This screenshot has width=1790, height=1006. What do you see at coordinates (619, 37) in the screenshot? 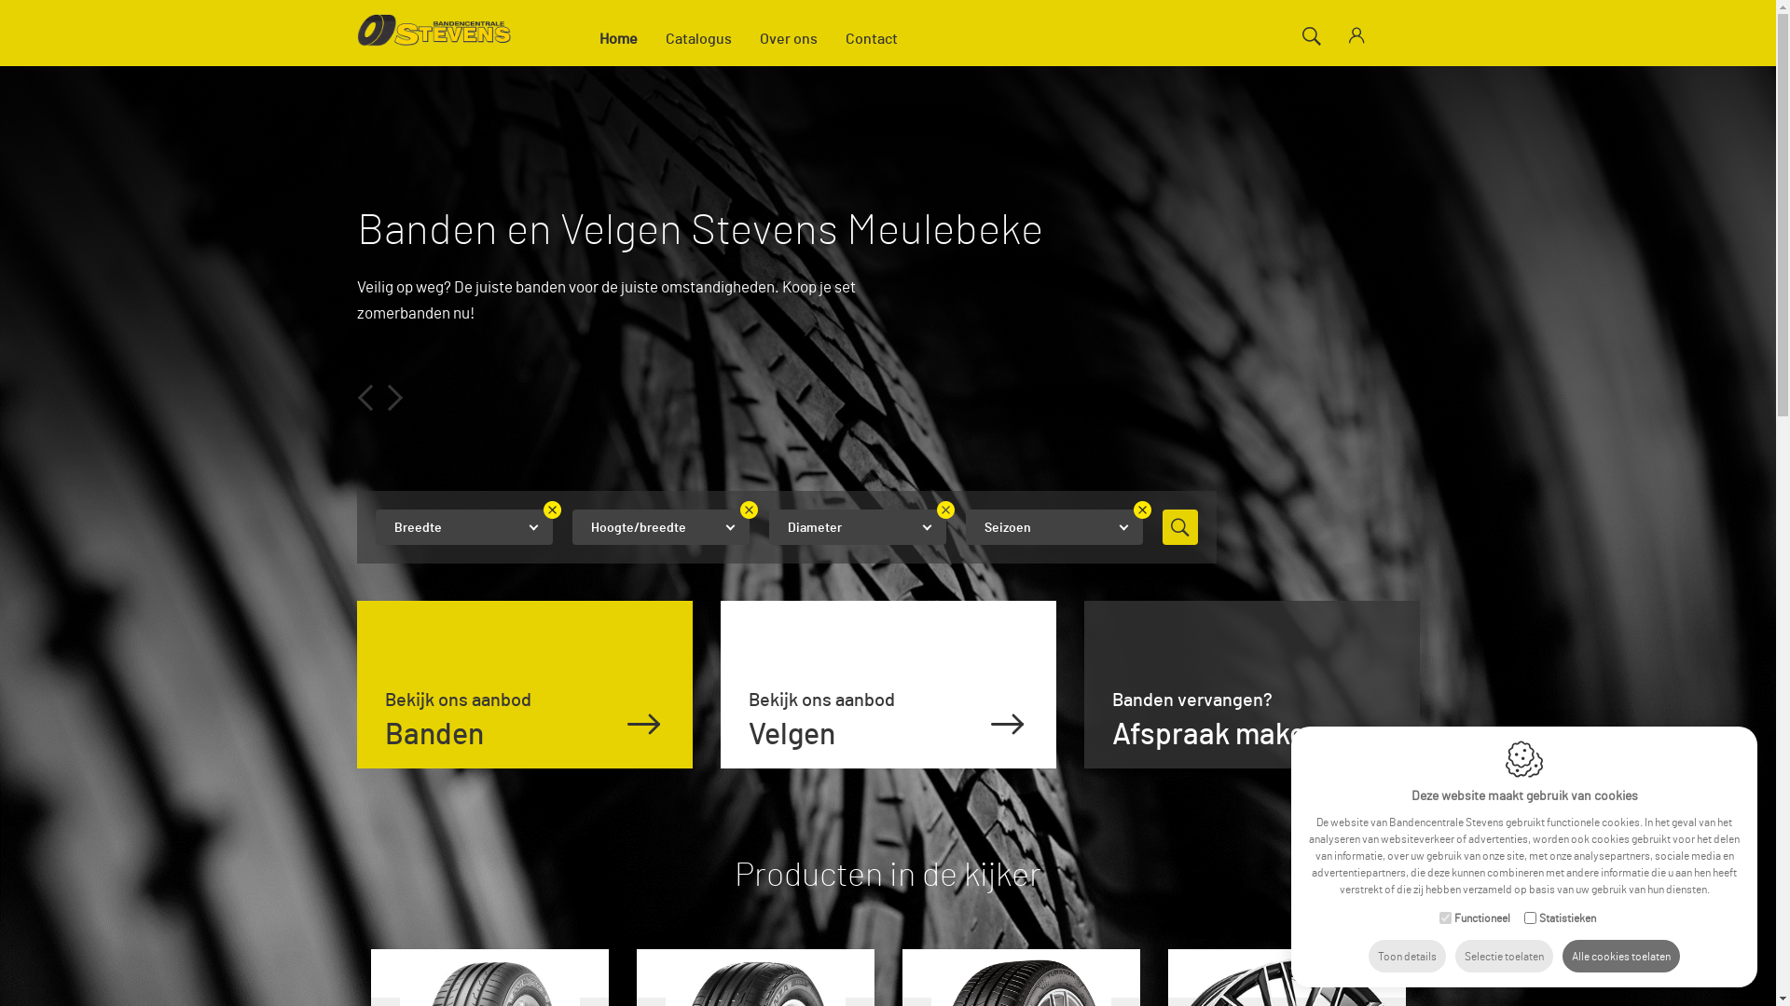
I see `Home` at bounding box center [619, 37].